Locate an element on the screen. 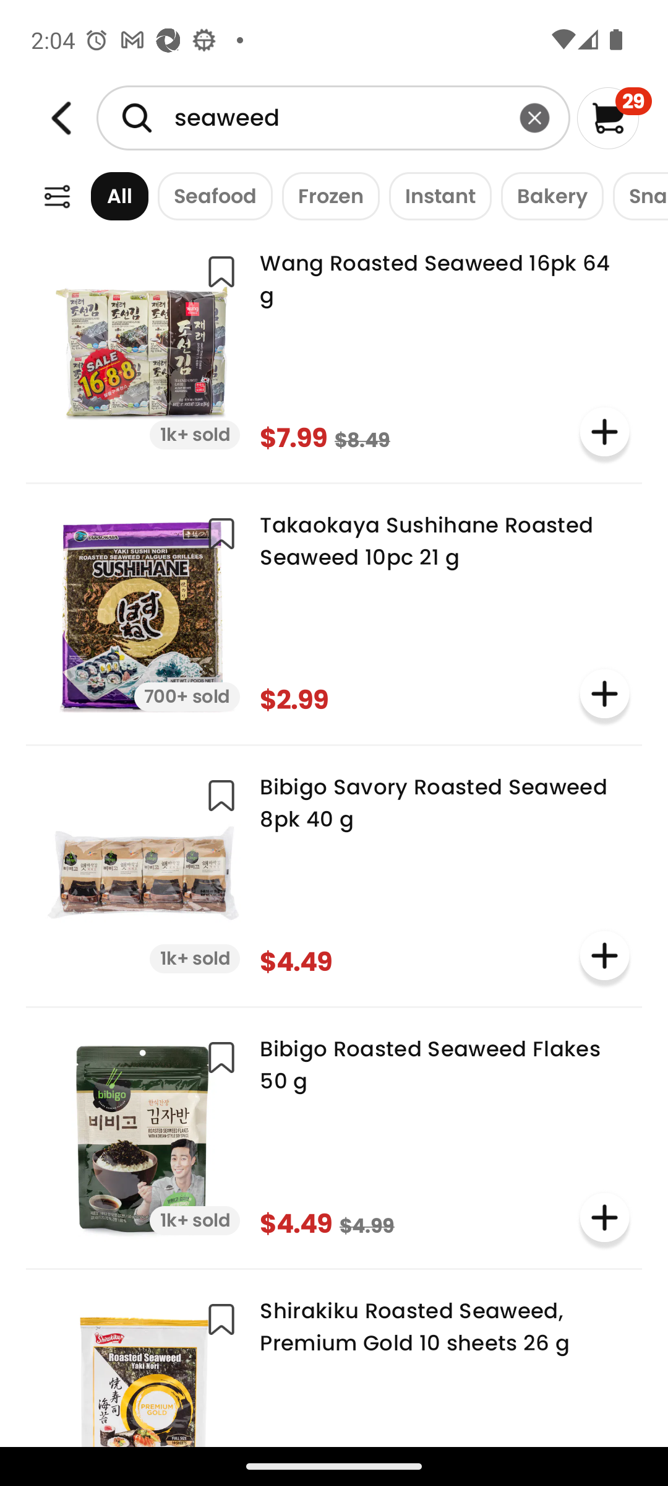 This screenshot has height=1486, width=668. Frozen is located at coordinates (326, 196).